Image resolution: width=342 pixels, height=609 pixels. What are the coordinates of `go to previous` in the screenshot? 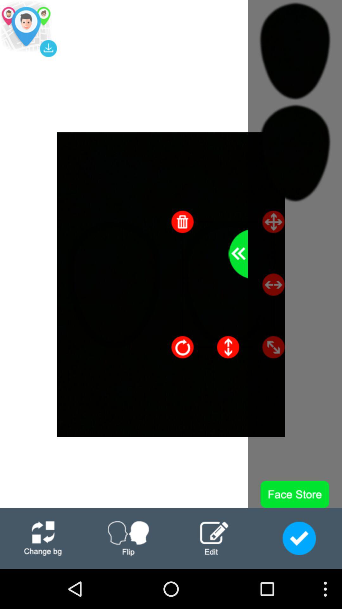 It's located at (238, 254).